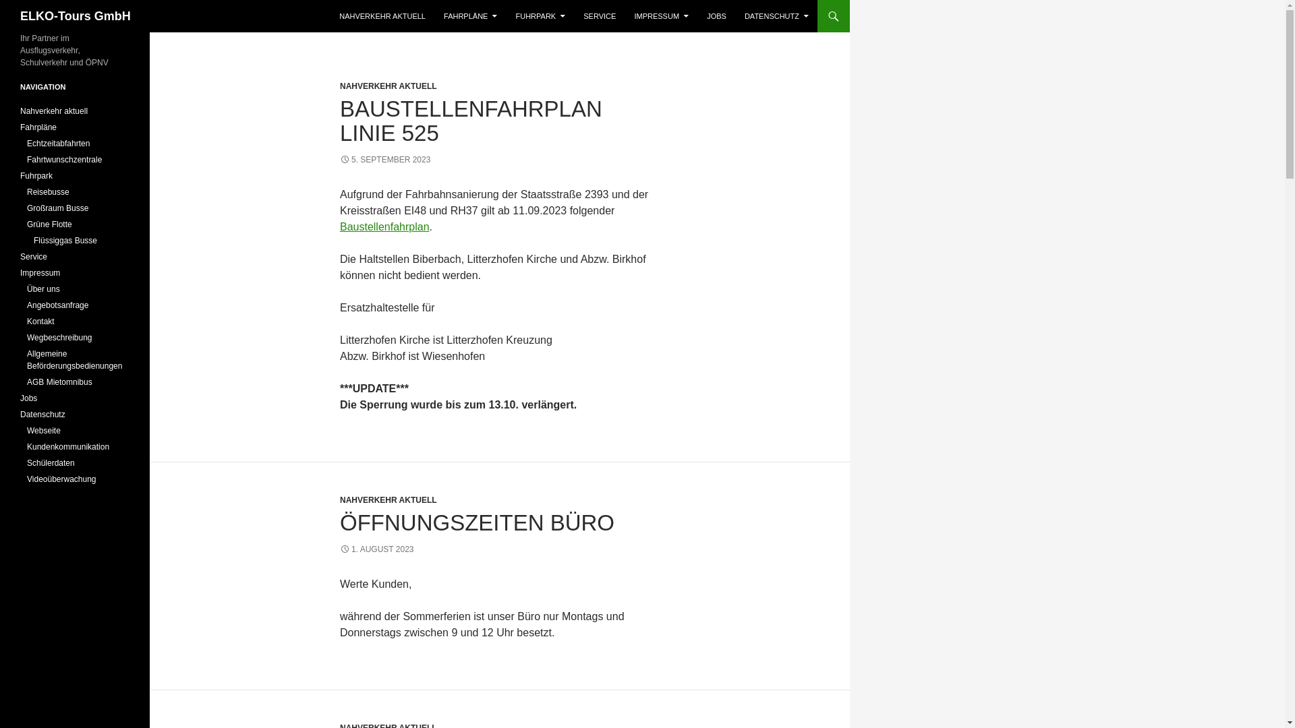 This screenshot has height=728, width=1295. What do you see at coordinates (76, 16) in the screenshot?
I see `ELKO-Tours GmbH` at bounding box center [76, 16].